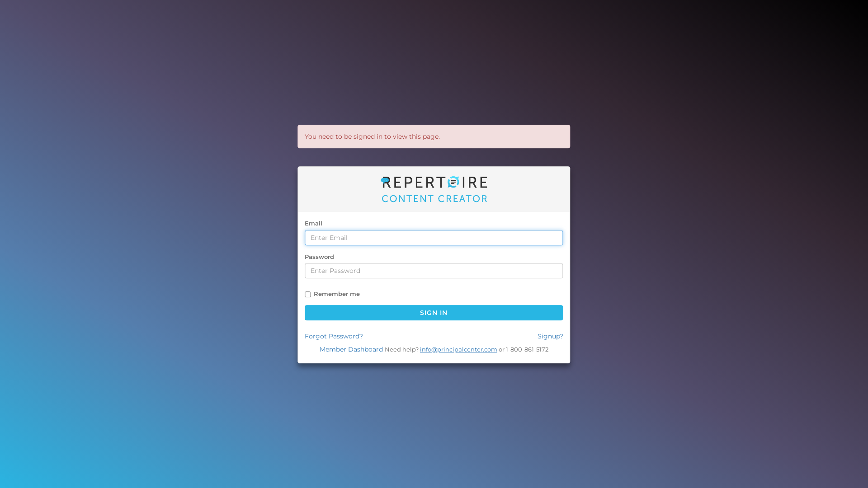 The width and height of the screenshot is (868, 488). Describe the element at coordinates (458, 349) in the screenshot. I see `info@principalcenter.com` at that location.